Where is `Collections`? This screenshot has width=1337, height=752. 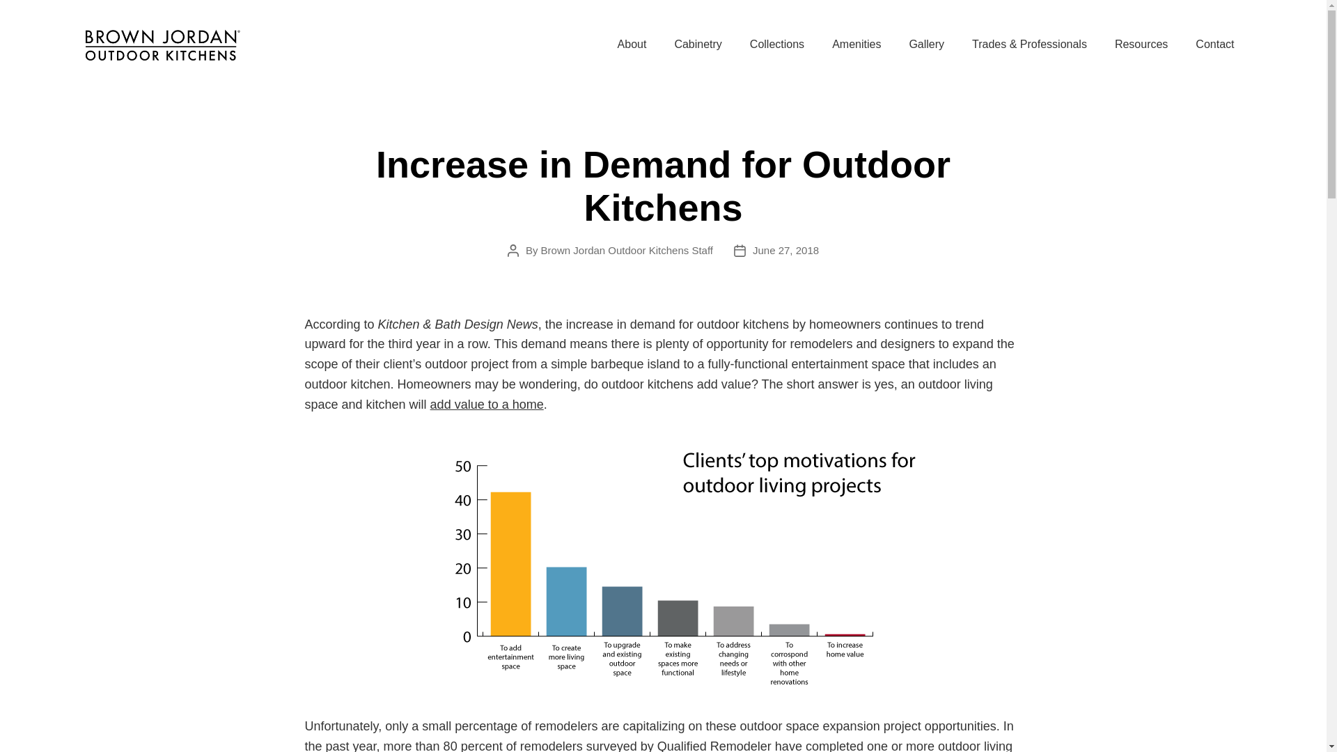
Collections is located at coordinates (777, 45).